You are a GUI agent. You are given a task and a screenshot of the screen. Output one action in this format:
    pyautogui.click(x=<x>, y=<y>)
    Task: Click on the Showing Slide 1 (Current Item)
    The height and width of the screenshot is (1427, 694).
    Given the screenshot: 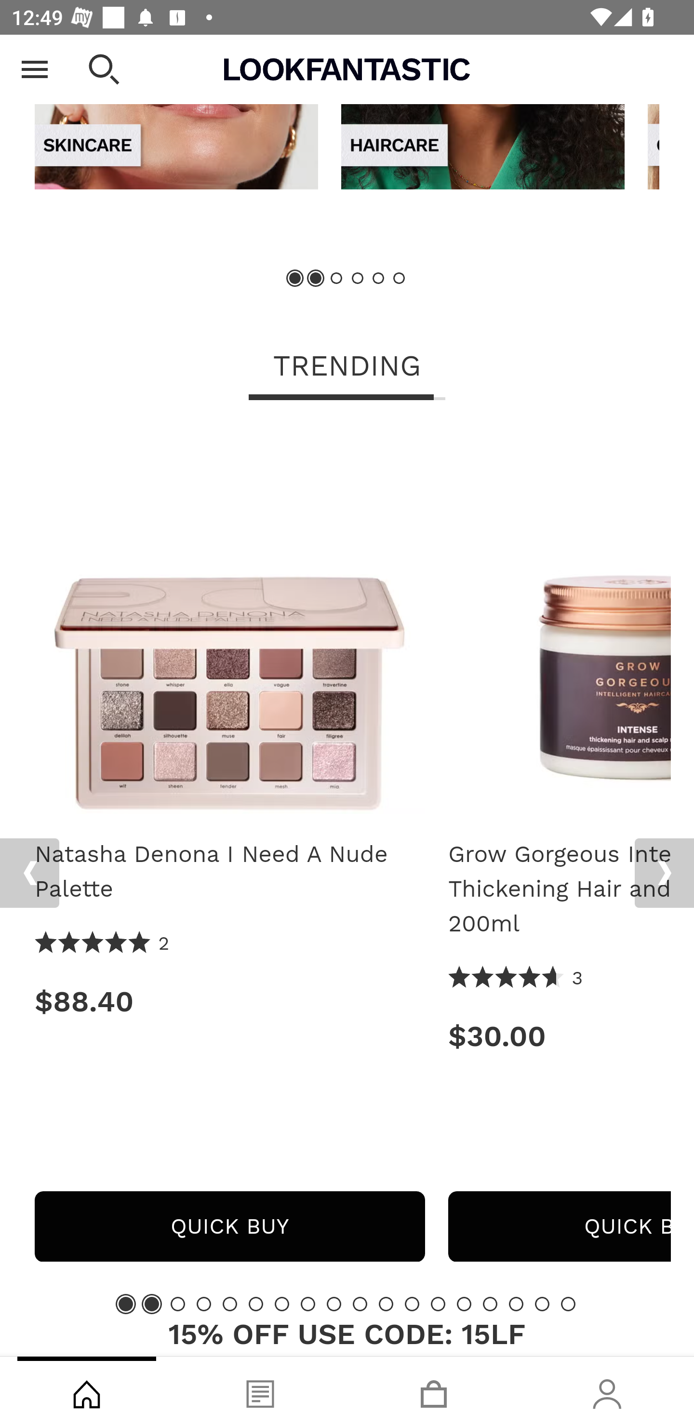 What is the action you would take?
    pyautogui.click(x=295, y=279)
    